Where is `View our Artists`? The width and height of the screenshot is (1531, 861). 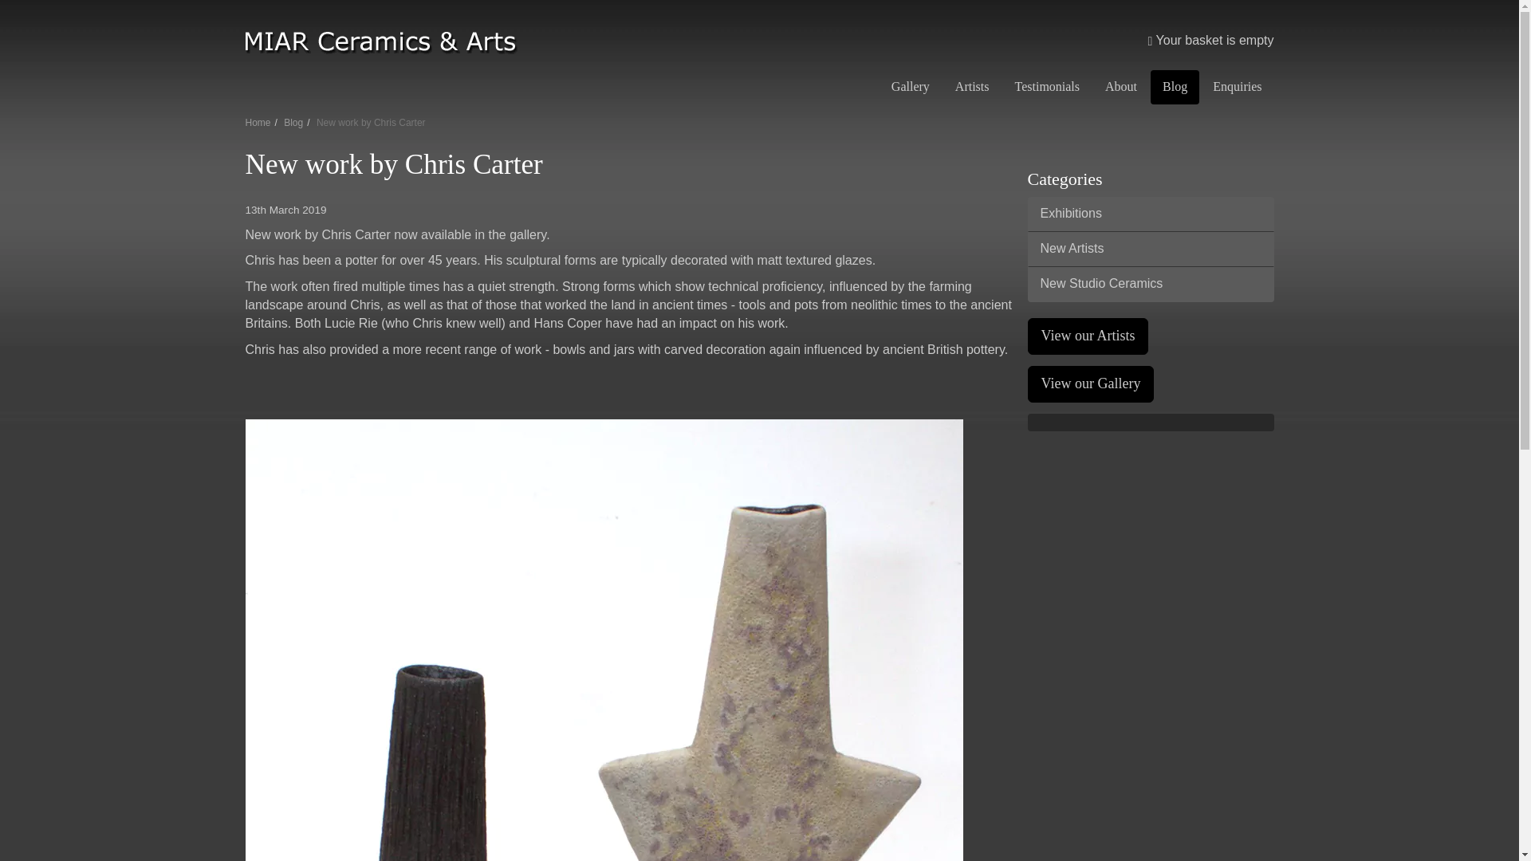 View our Artists is located at coordinates (1088, 336).